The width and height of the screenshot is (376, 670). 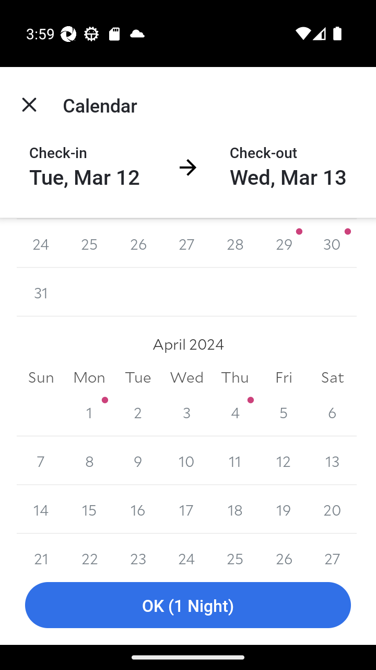 I want to click on 10 10 April 2024, so click(x=186, y=461).